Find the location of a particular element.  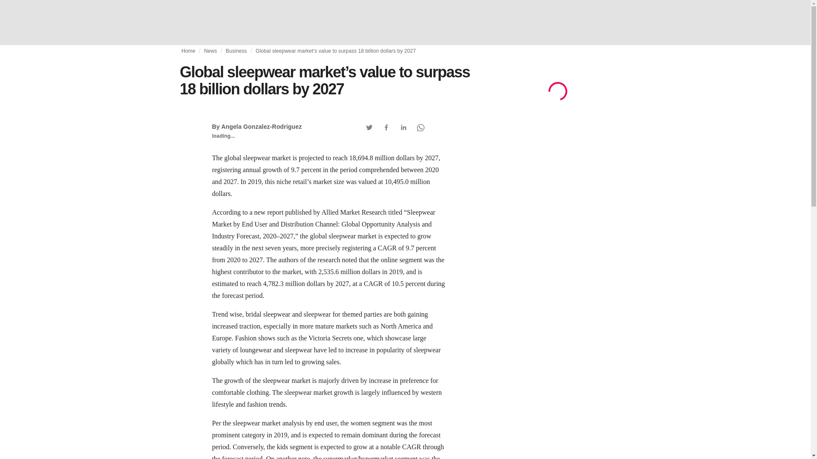

By Angela Gonzalez-Rodriguez is located at coordinates (256, 127).